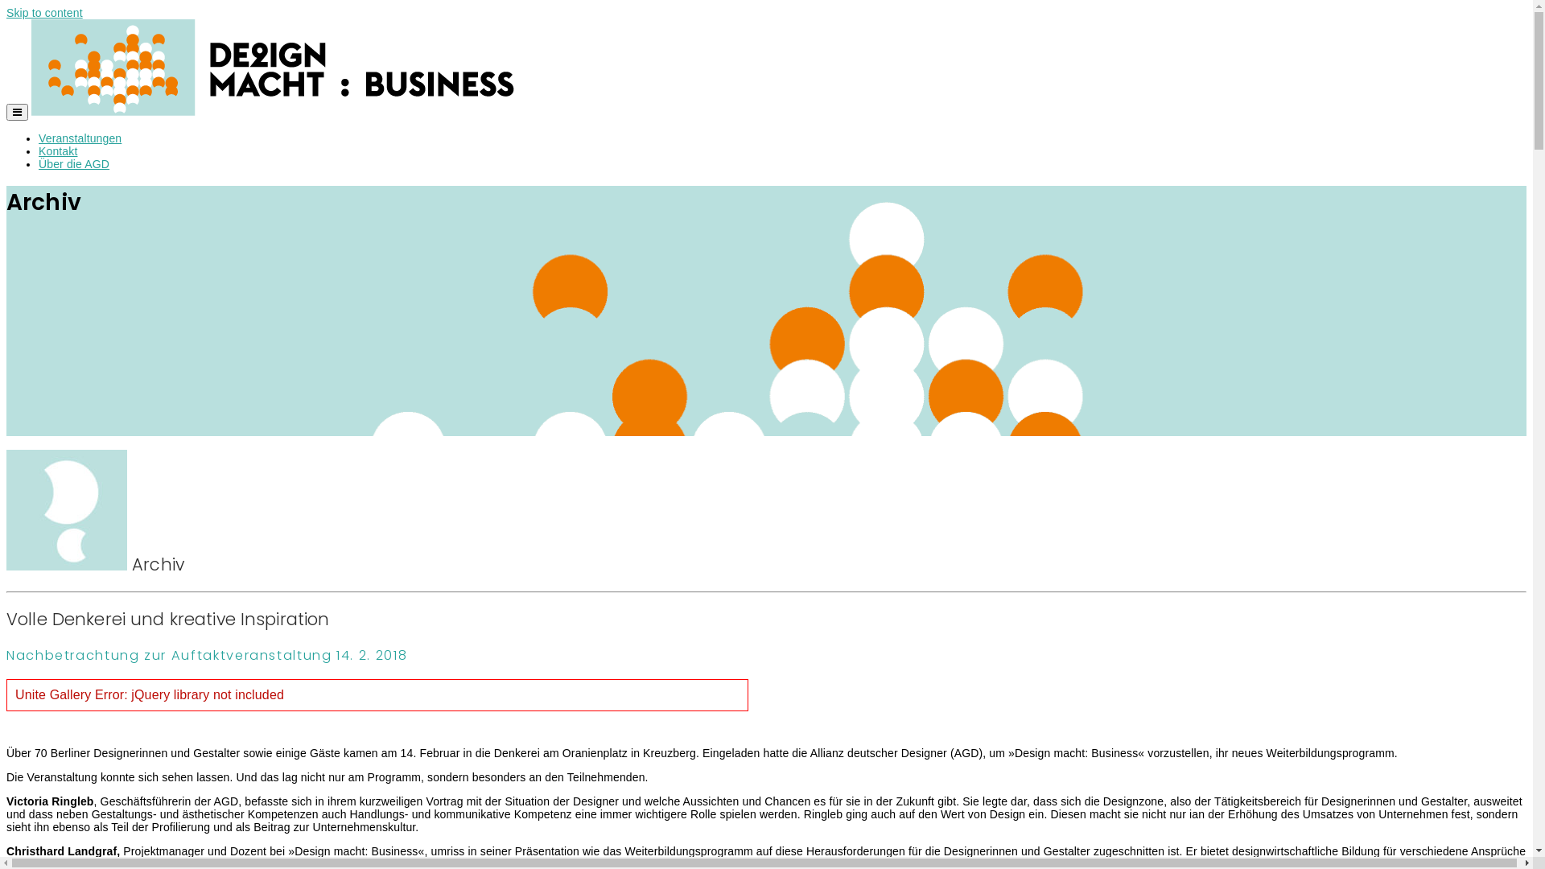  What do you see at coordinates (80, 138) in the screenshot?
I see `Veranstaltungen` at bounding box center [80, 138].